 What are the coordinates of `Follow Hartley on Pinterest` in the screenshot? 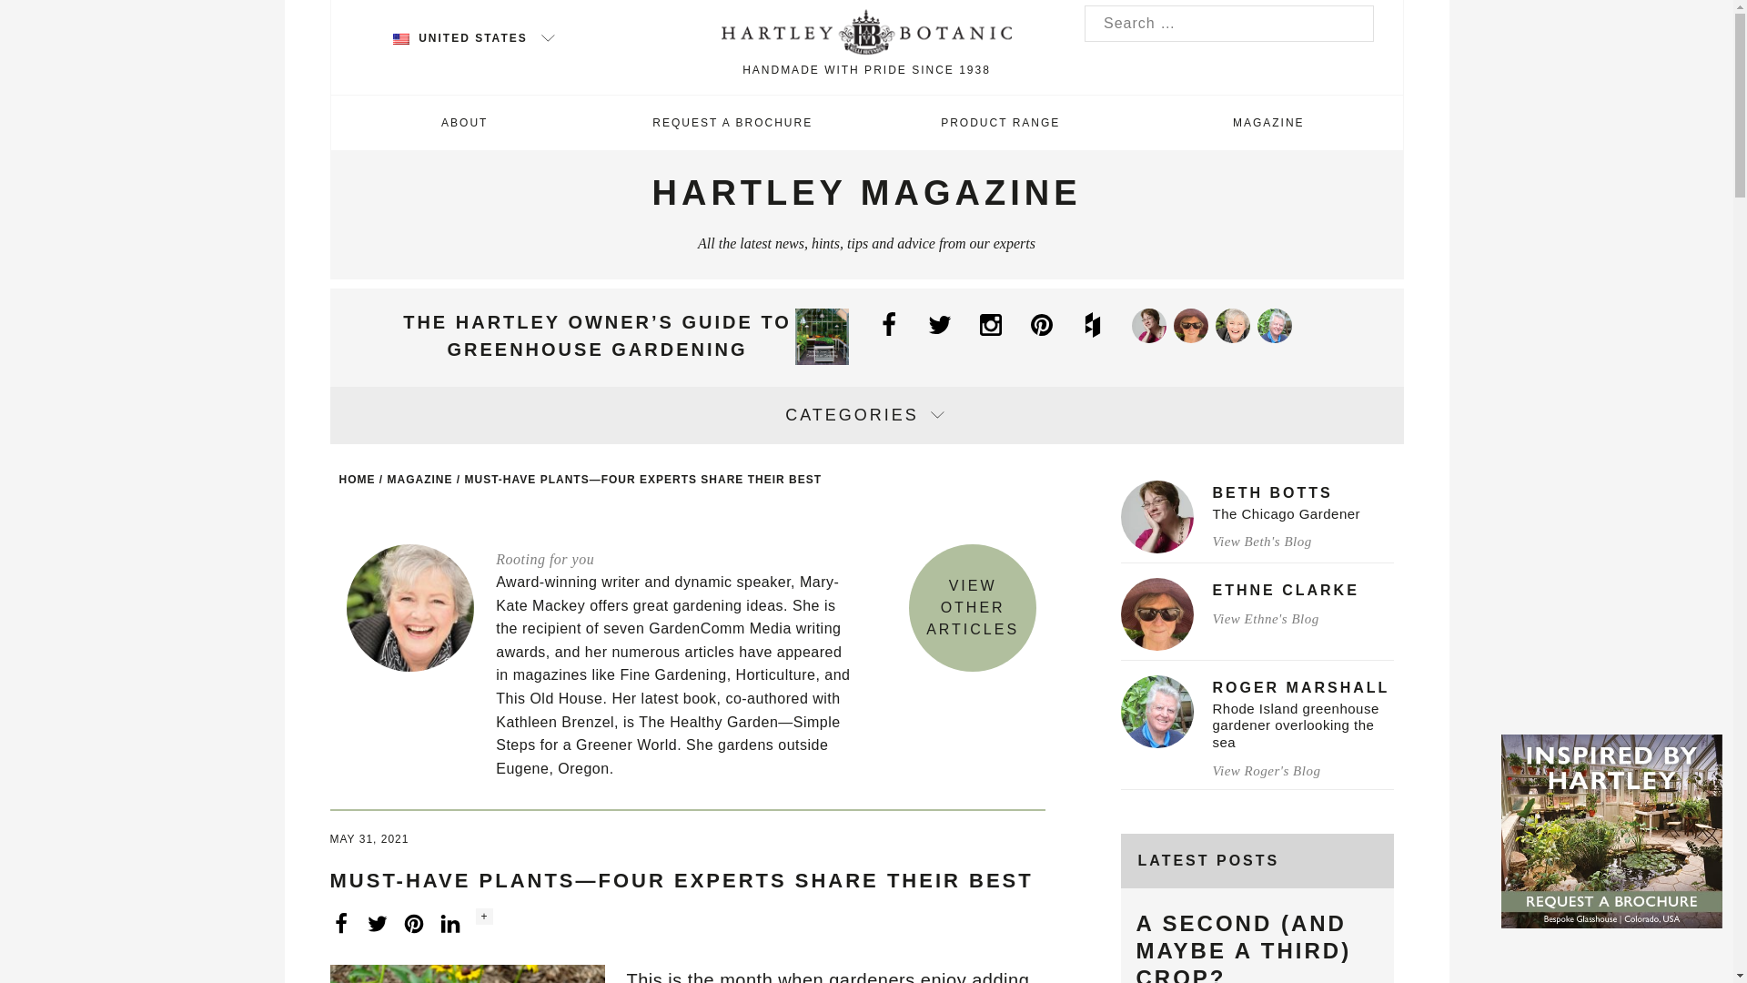 It's located at (1043, 319).